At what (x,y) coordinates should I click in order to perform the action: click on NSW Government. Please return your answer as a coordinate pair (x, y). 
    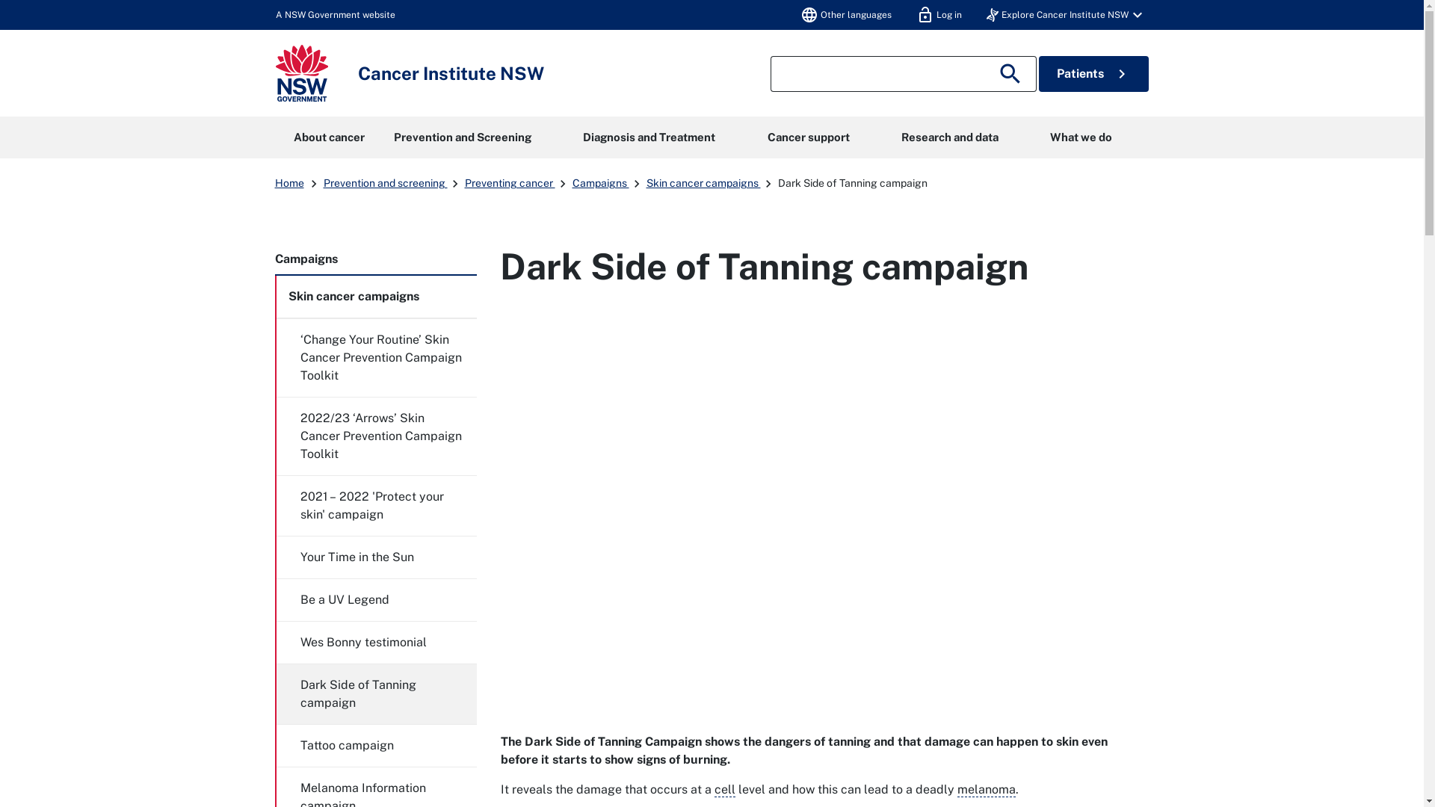
    Looking at the image, I should click on (301, 73).